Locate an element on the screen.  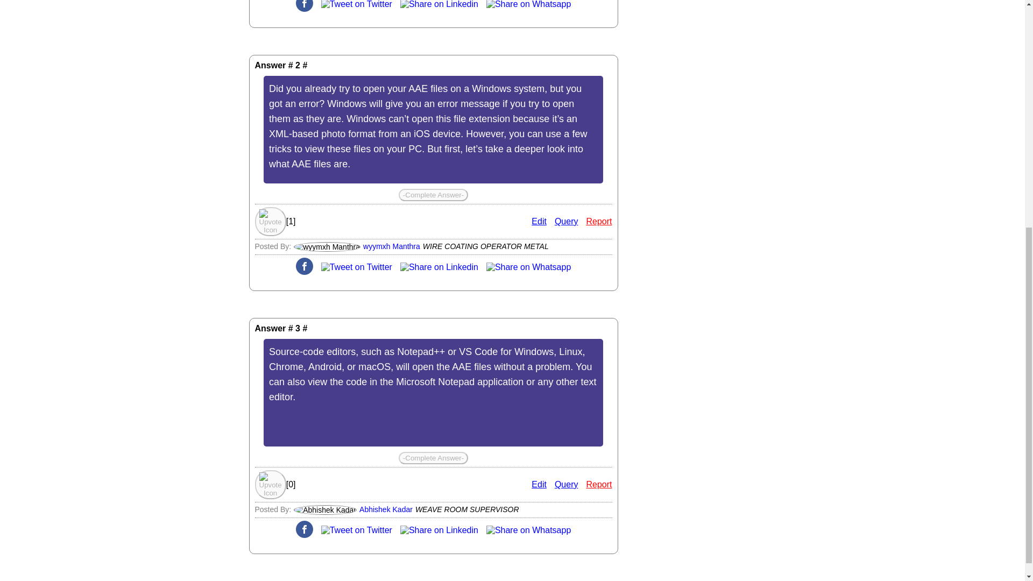
wyymxh Manthra is located at coordinates (392, 246).